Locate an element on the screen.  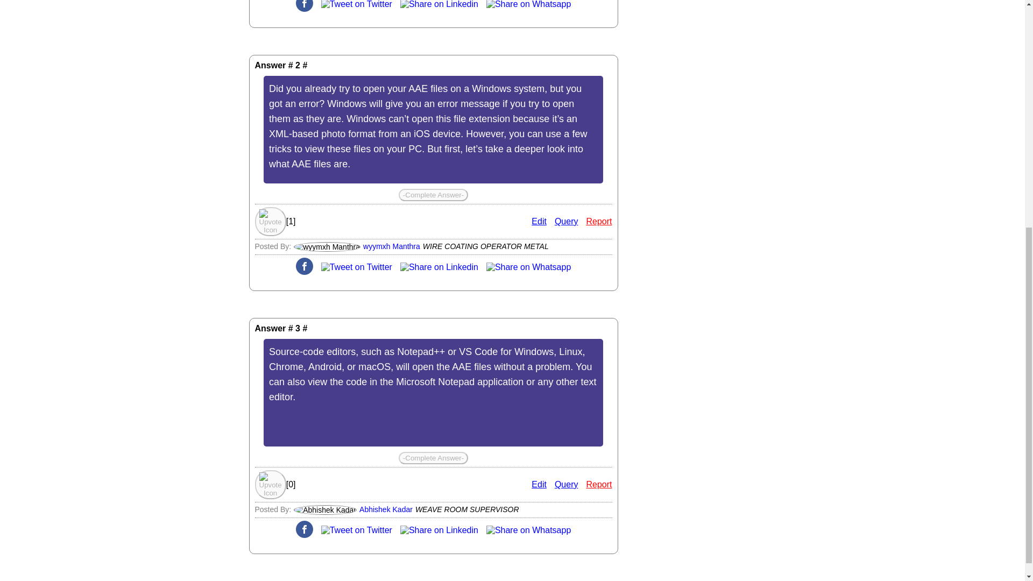
wyymxh Manthra is located at coordinates (392, 246).